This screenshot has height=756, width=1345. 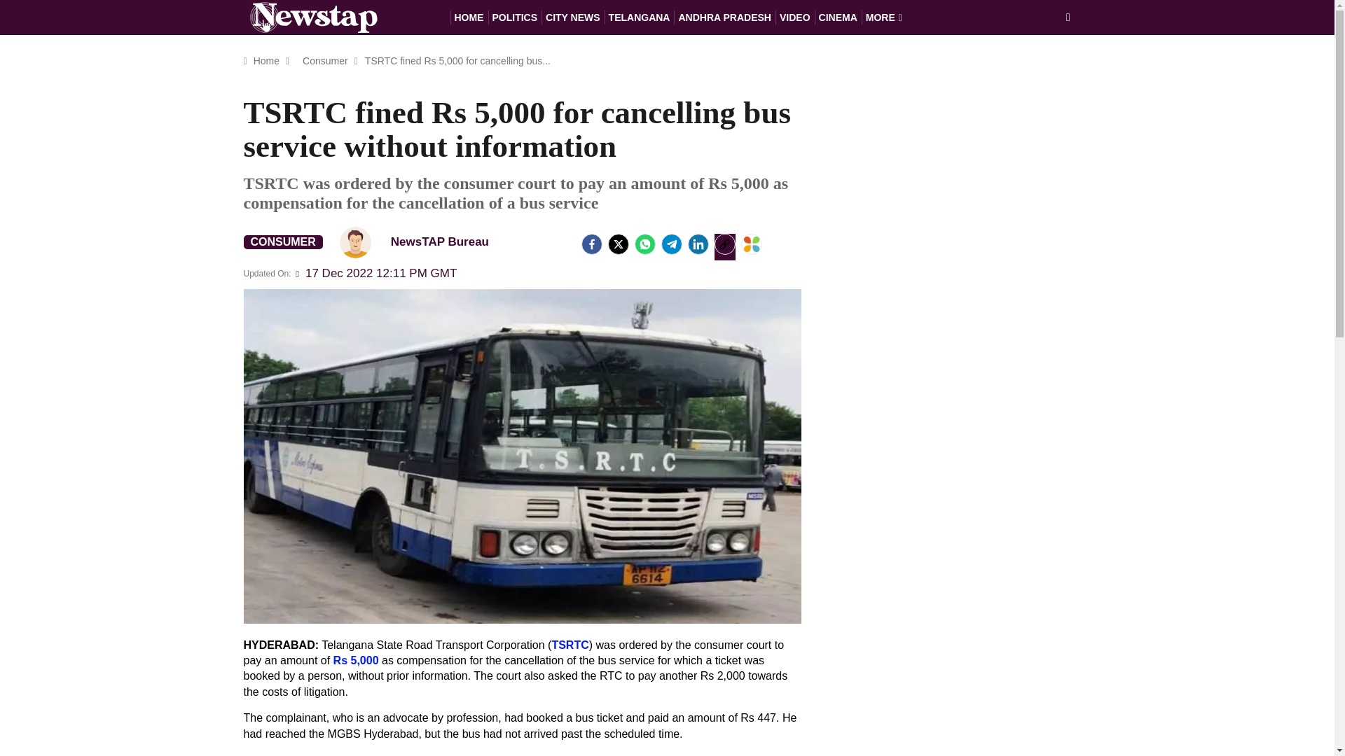 What do you see at coordinates (514, 17) in the screenshot?
I see `POLITICS` at bounding box center [514, 17].